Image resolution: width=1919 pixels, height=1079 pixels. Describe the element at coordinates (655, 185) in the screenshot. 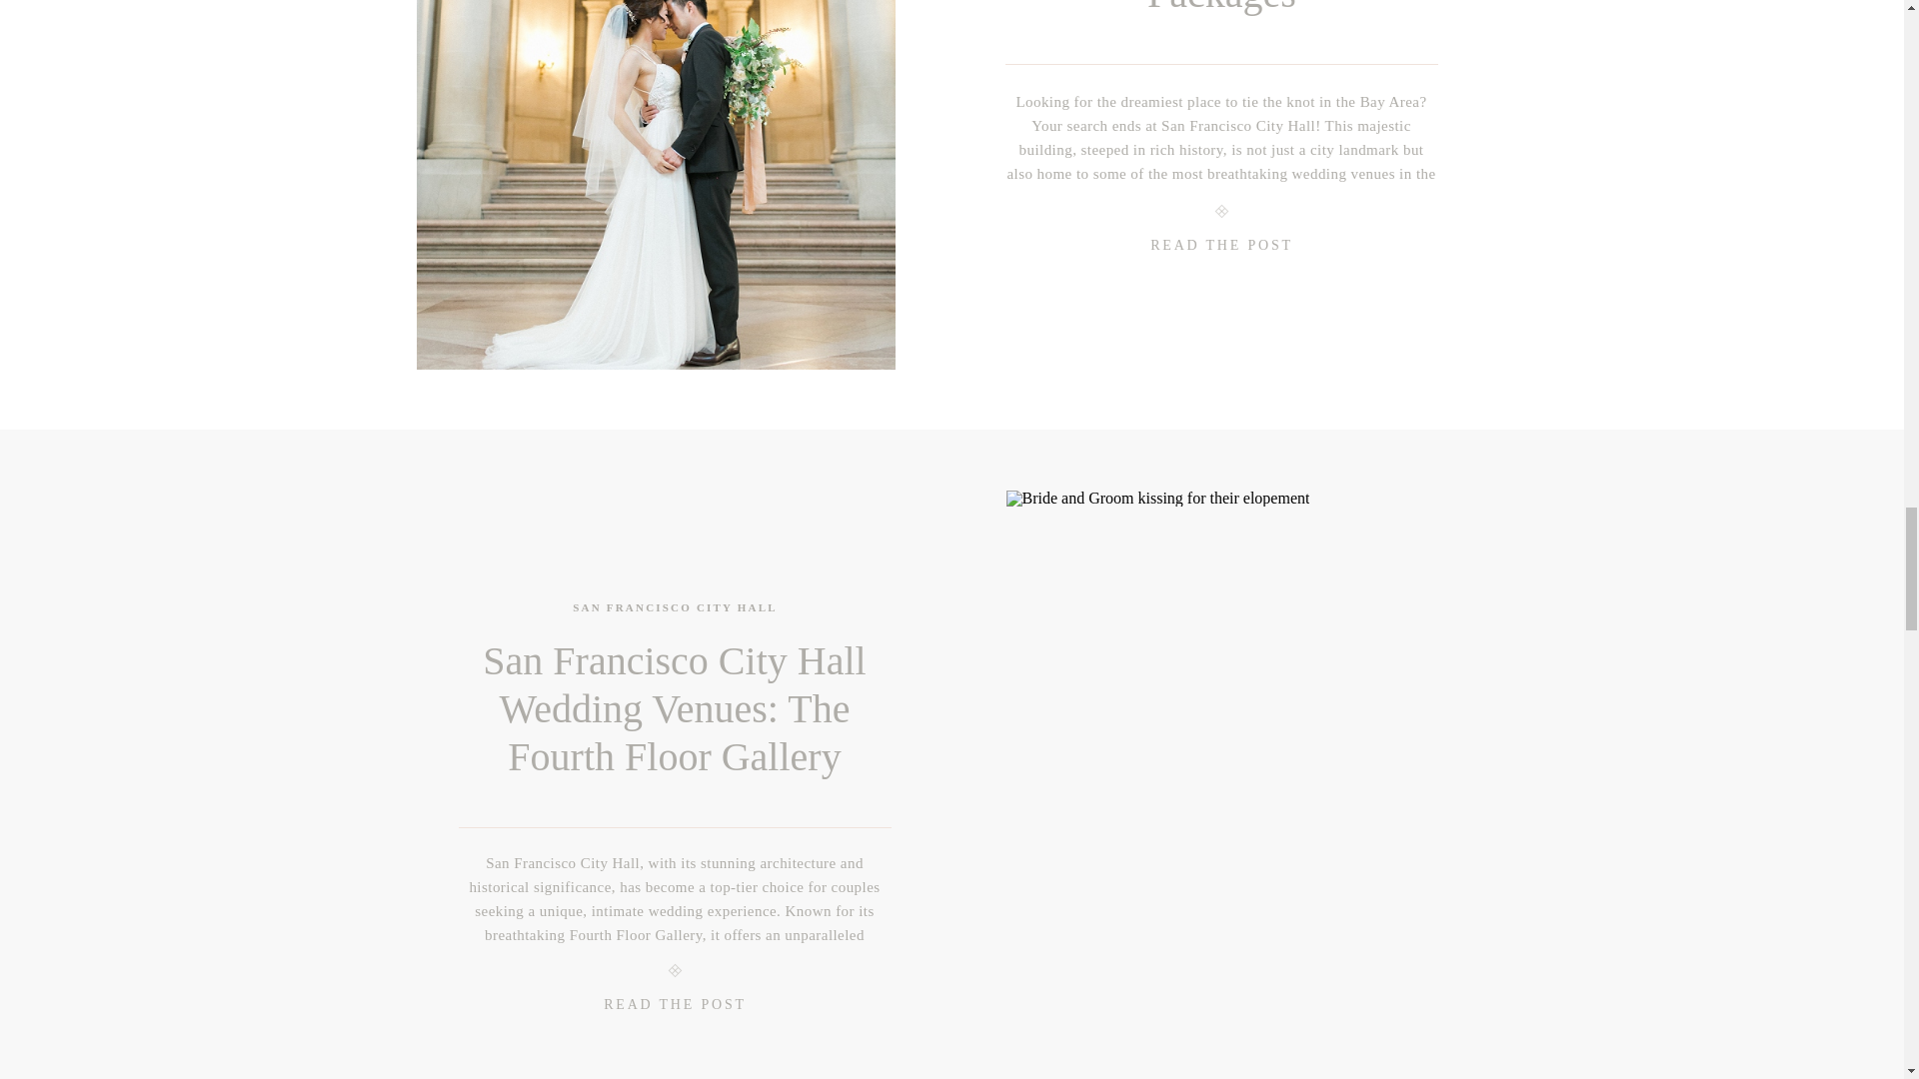

I see `San Francisco City Hall Wedding Ceremony Packages` at that location.